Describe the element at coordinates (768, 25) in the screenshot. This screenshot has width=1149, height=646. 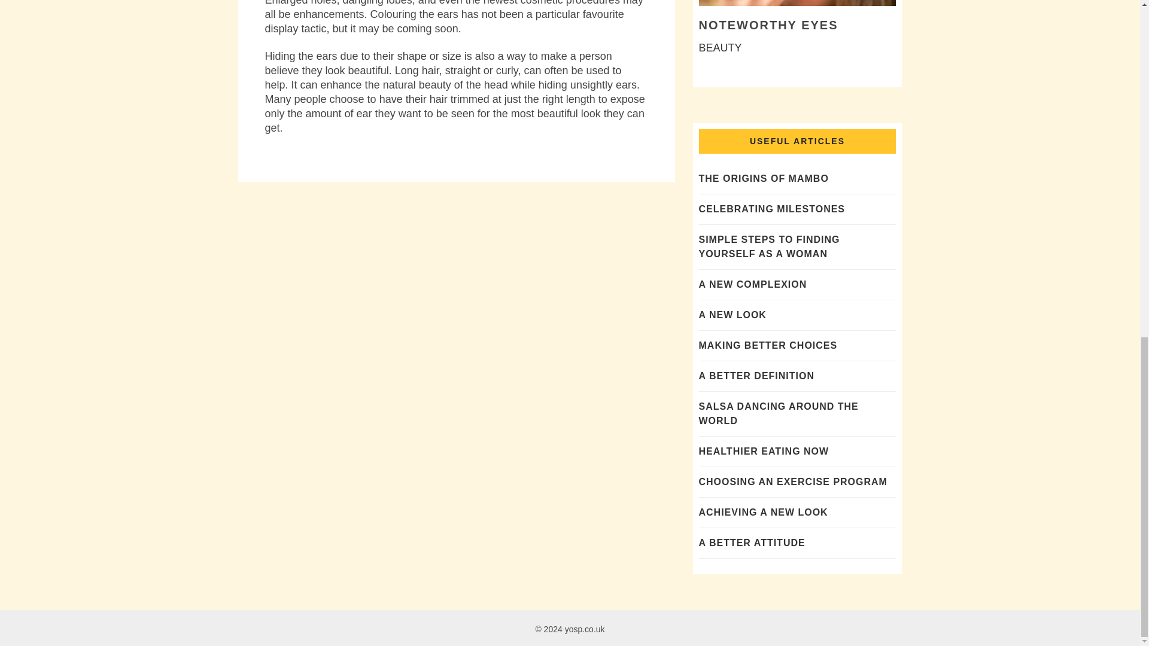
I see `NOTEWORTHY EYES` at that location.